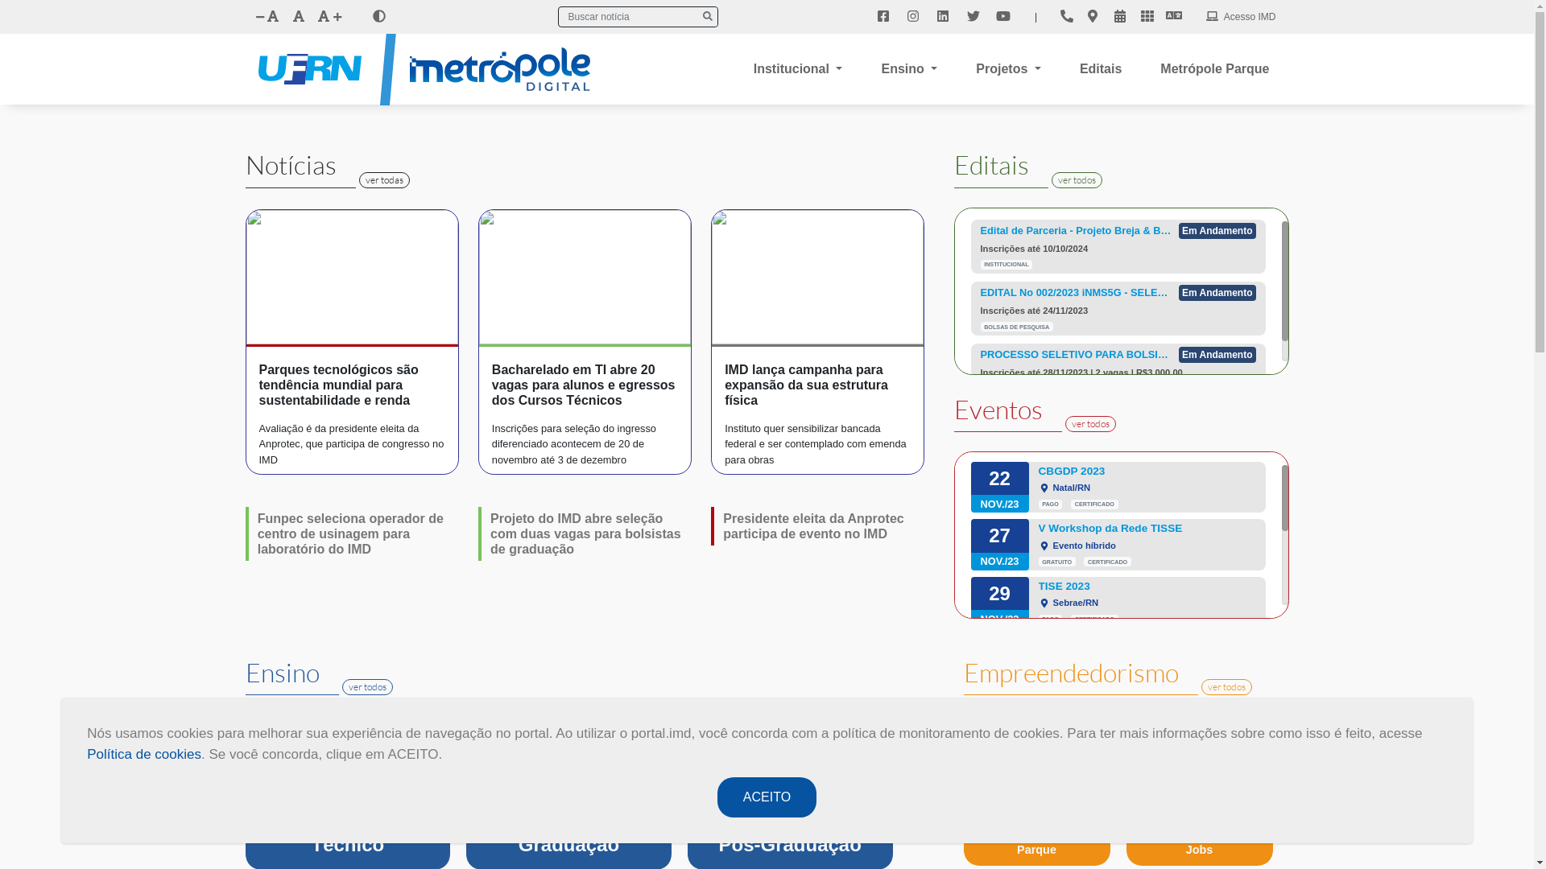 The image size is (1546, 869). What do you see at coordinates (1077, 231) in the screenshot?
I see `Edital de Parceria - Projeto Breja & Business` at bounding box center [1077, 231].